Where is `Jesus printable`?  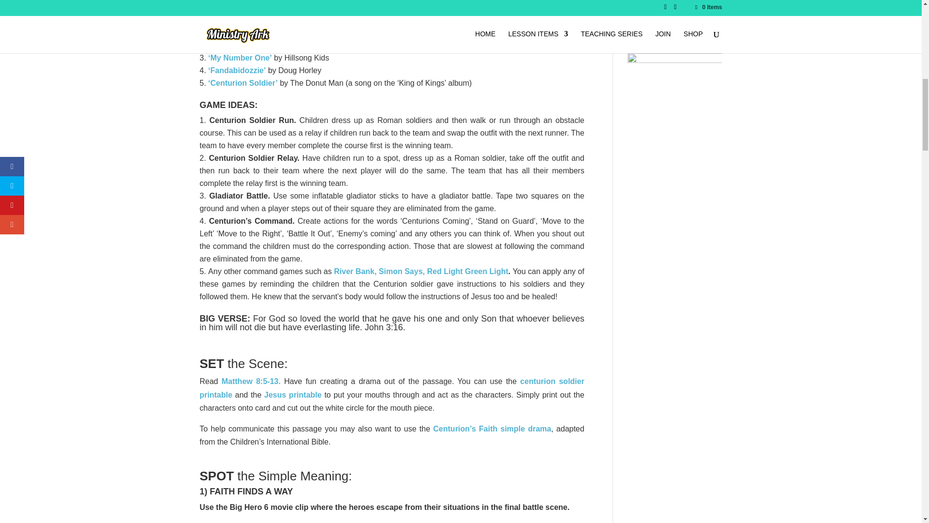 Jesus printable is located at coordinates (292, 395).